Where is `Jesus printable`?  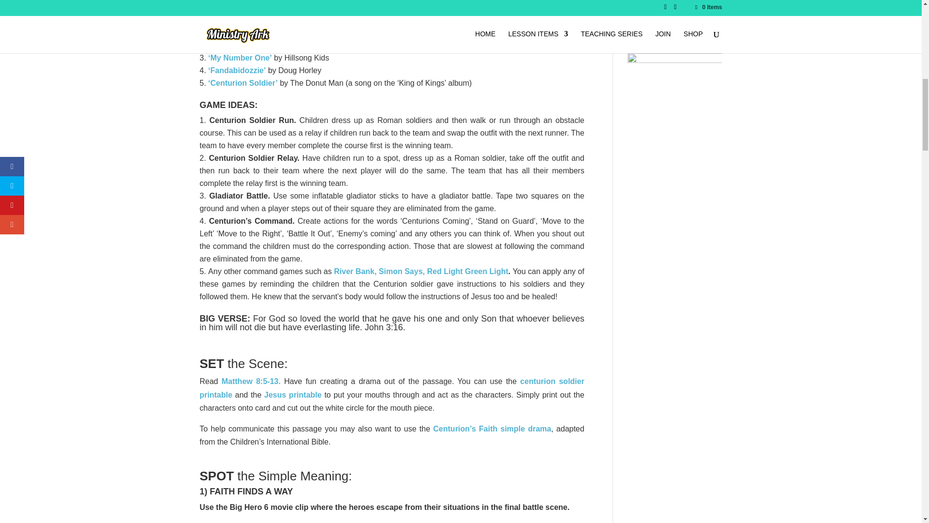 Jesus printable is located at coordinates (292, 395).